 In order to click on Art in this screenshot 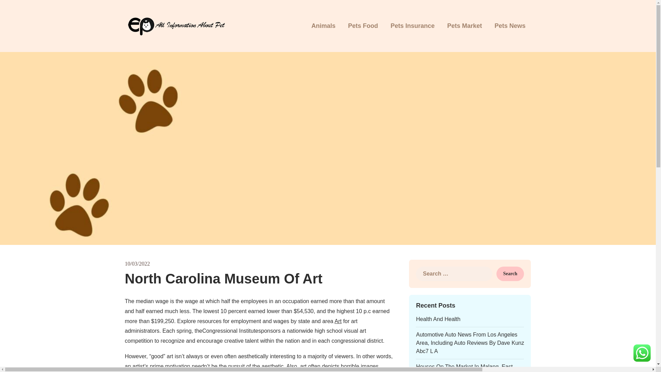, I will do `click(338, 321)`.